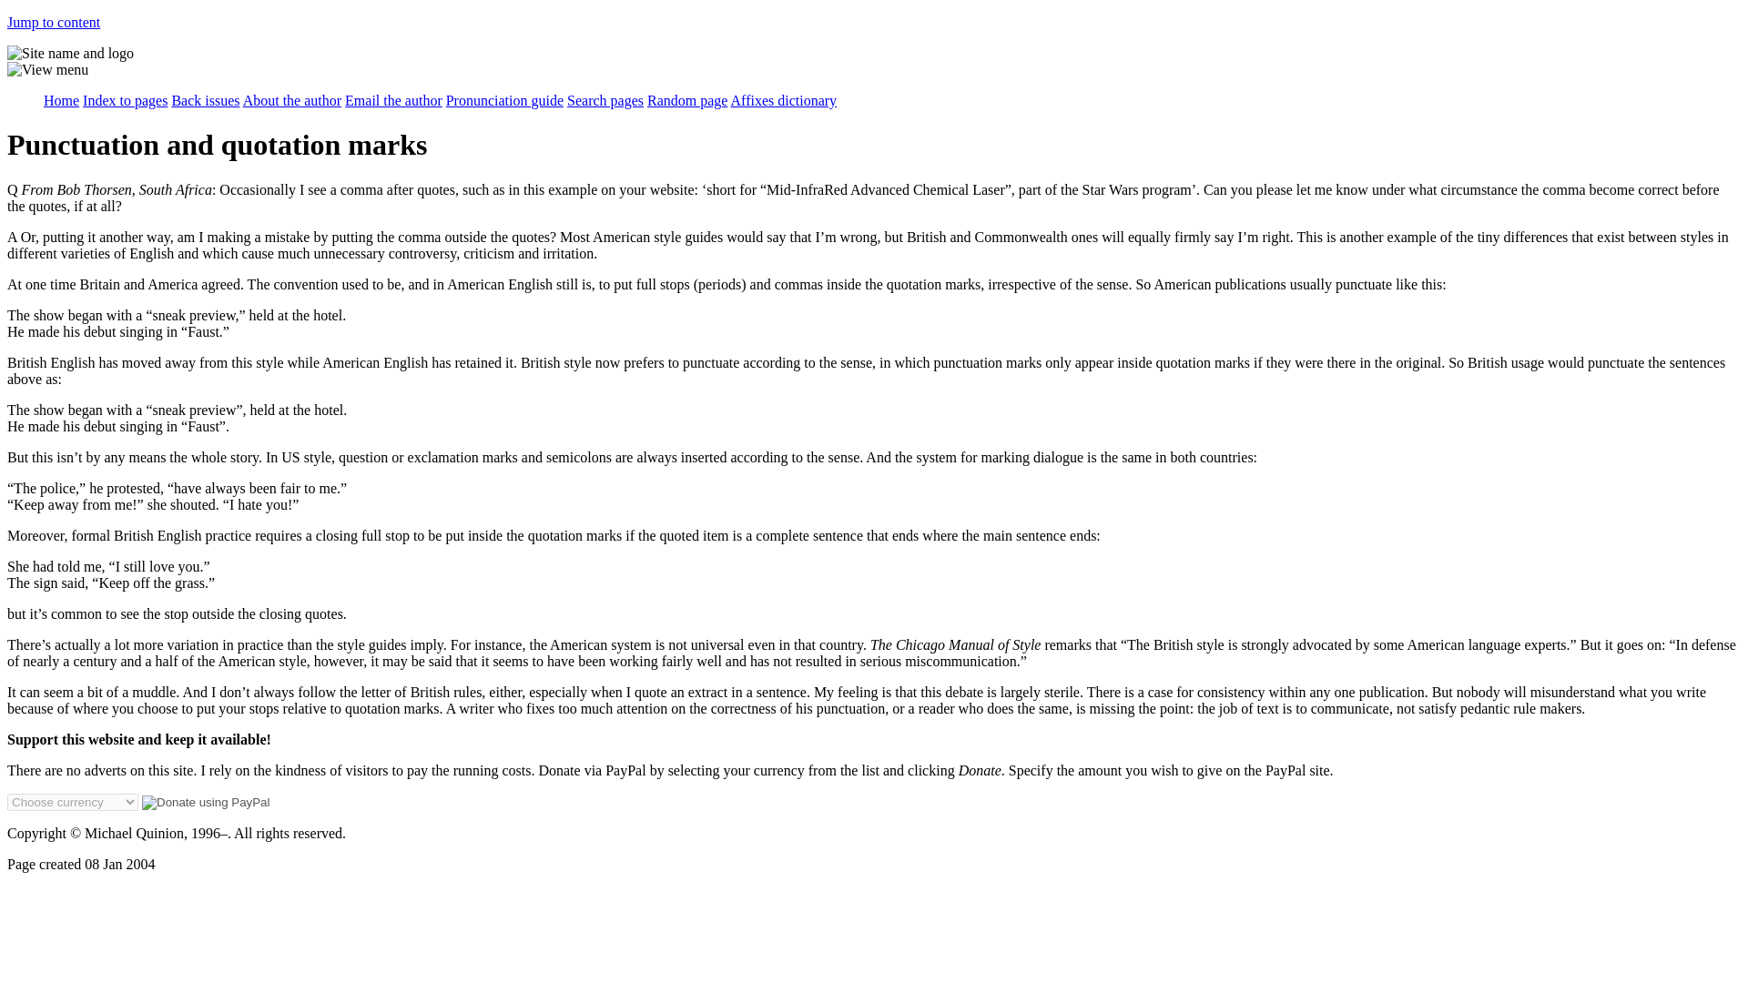 The width and height of the screenshot is (1748, 983). I want to click on Index to pages, so click(125, 100).